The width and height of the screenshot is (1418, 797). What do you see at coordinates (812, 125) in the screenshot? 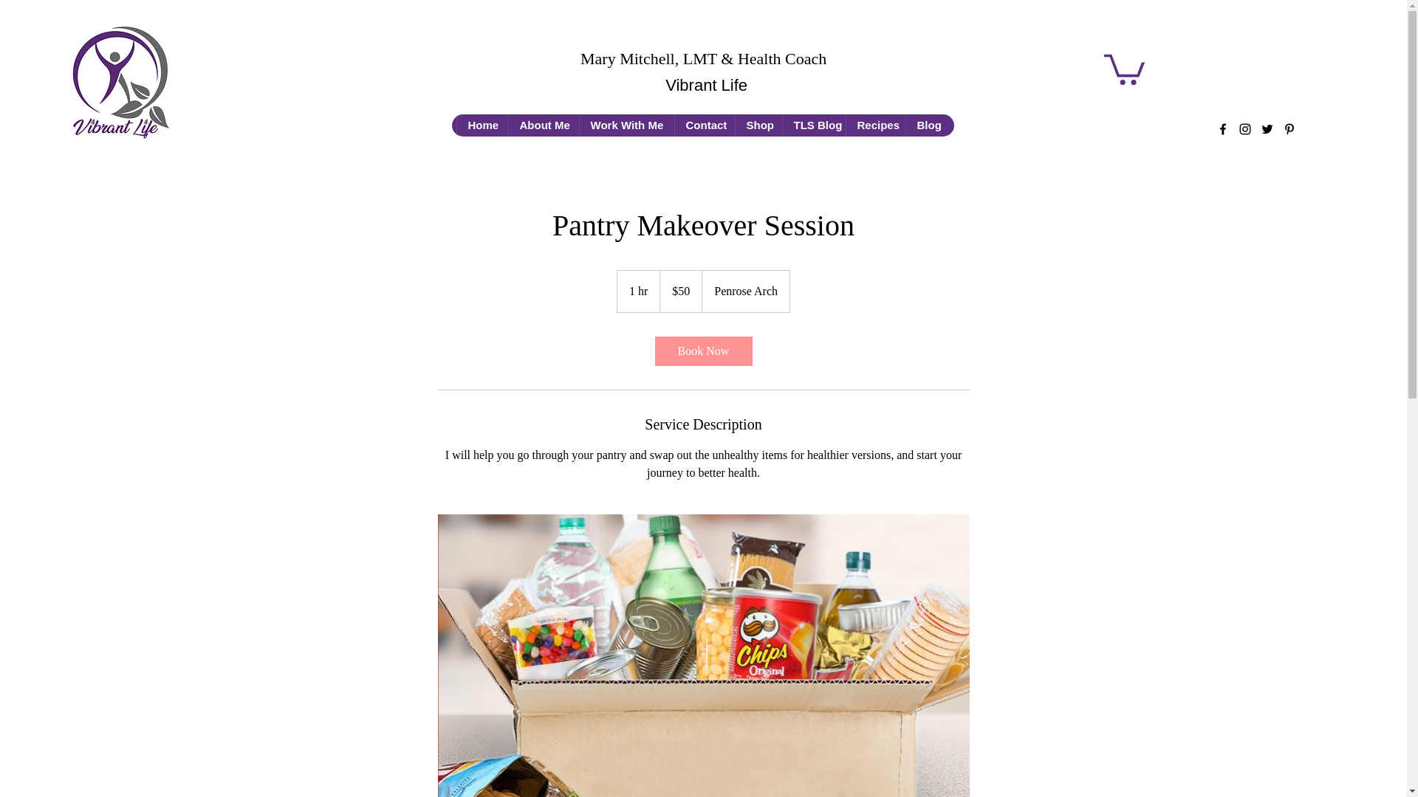
I see `TLS Blog` at bounding box center [812, 125].